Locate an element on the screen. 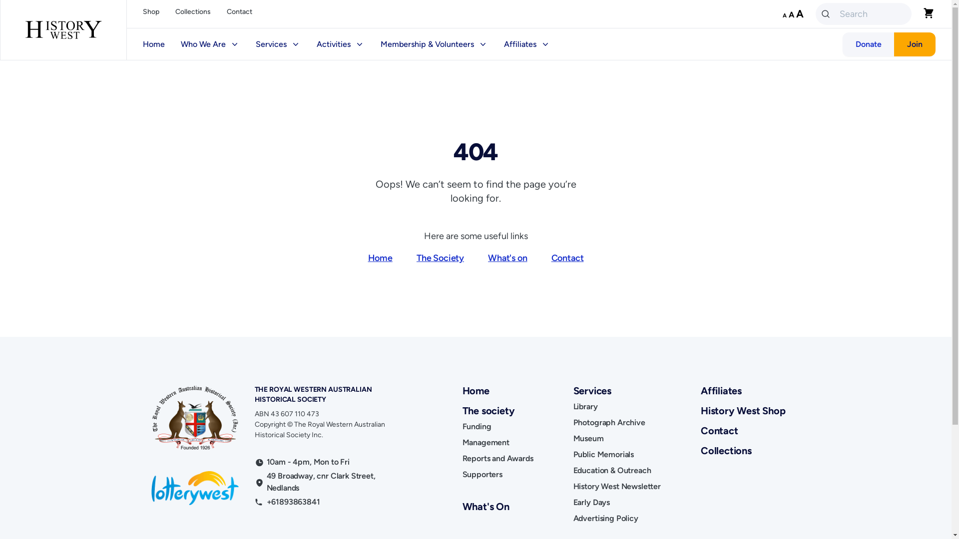 The height and width of the screenshot is (539, 959). Home is located at coordinates (154, 44).